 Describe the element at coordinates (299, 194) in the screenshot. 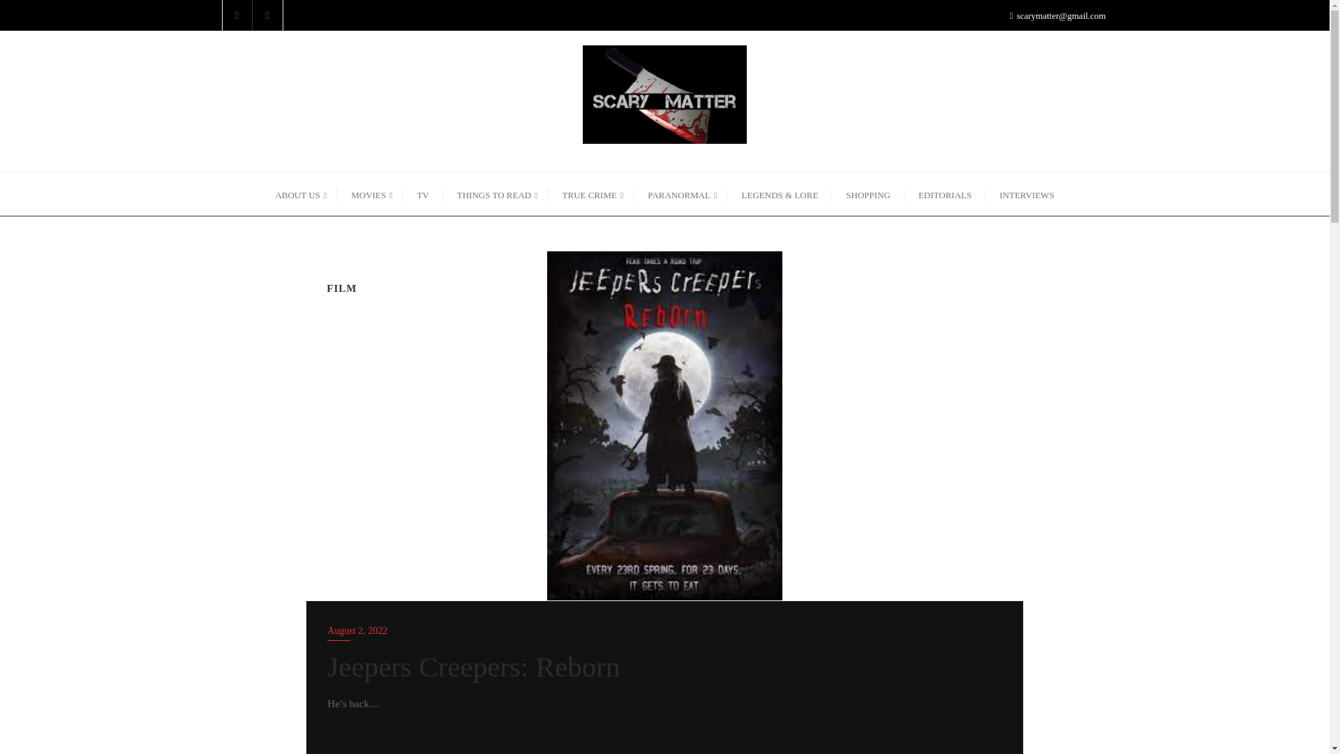

I see `ABOUT US` at that location.